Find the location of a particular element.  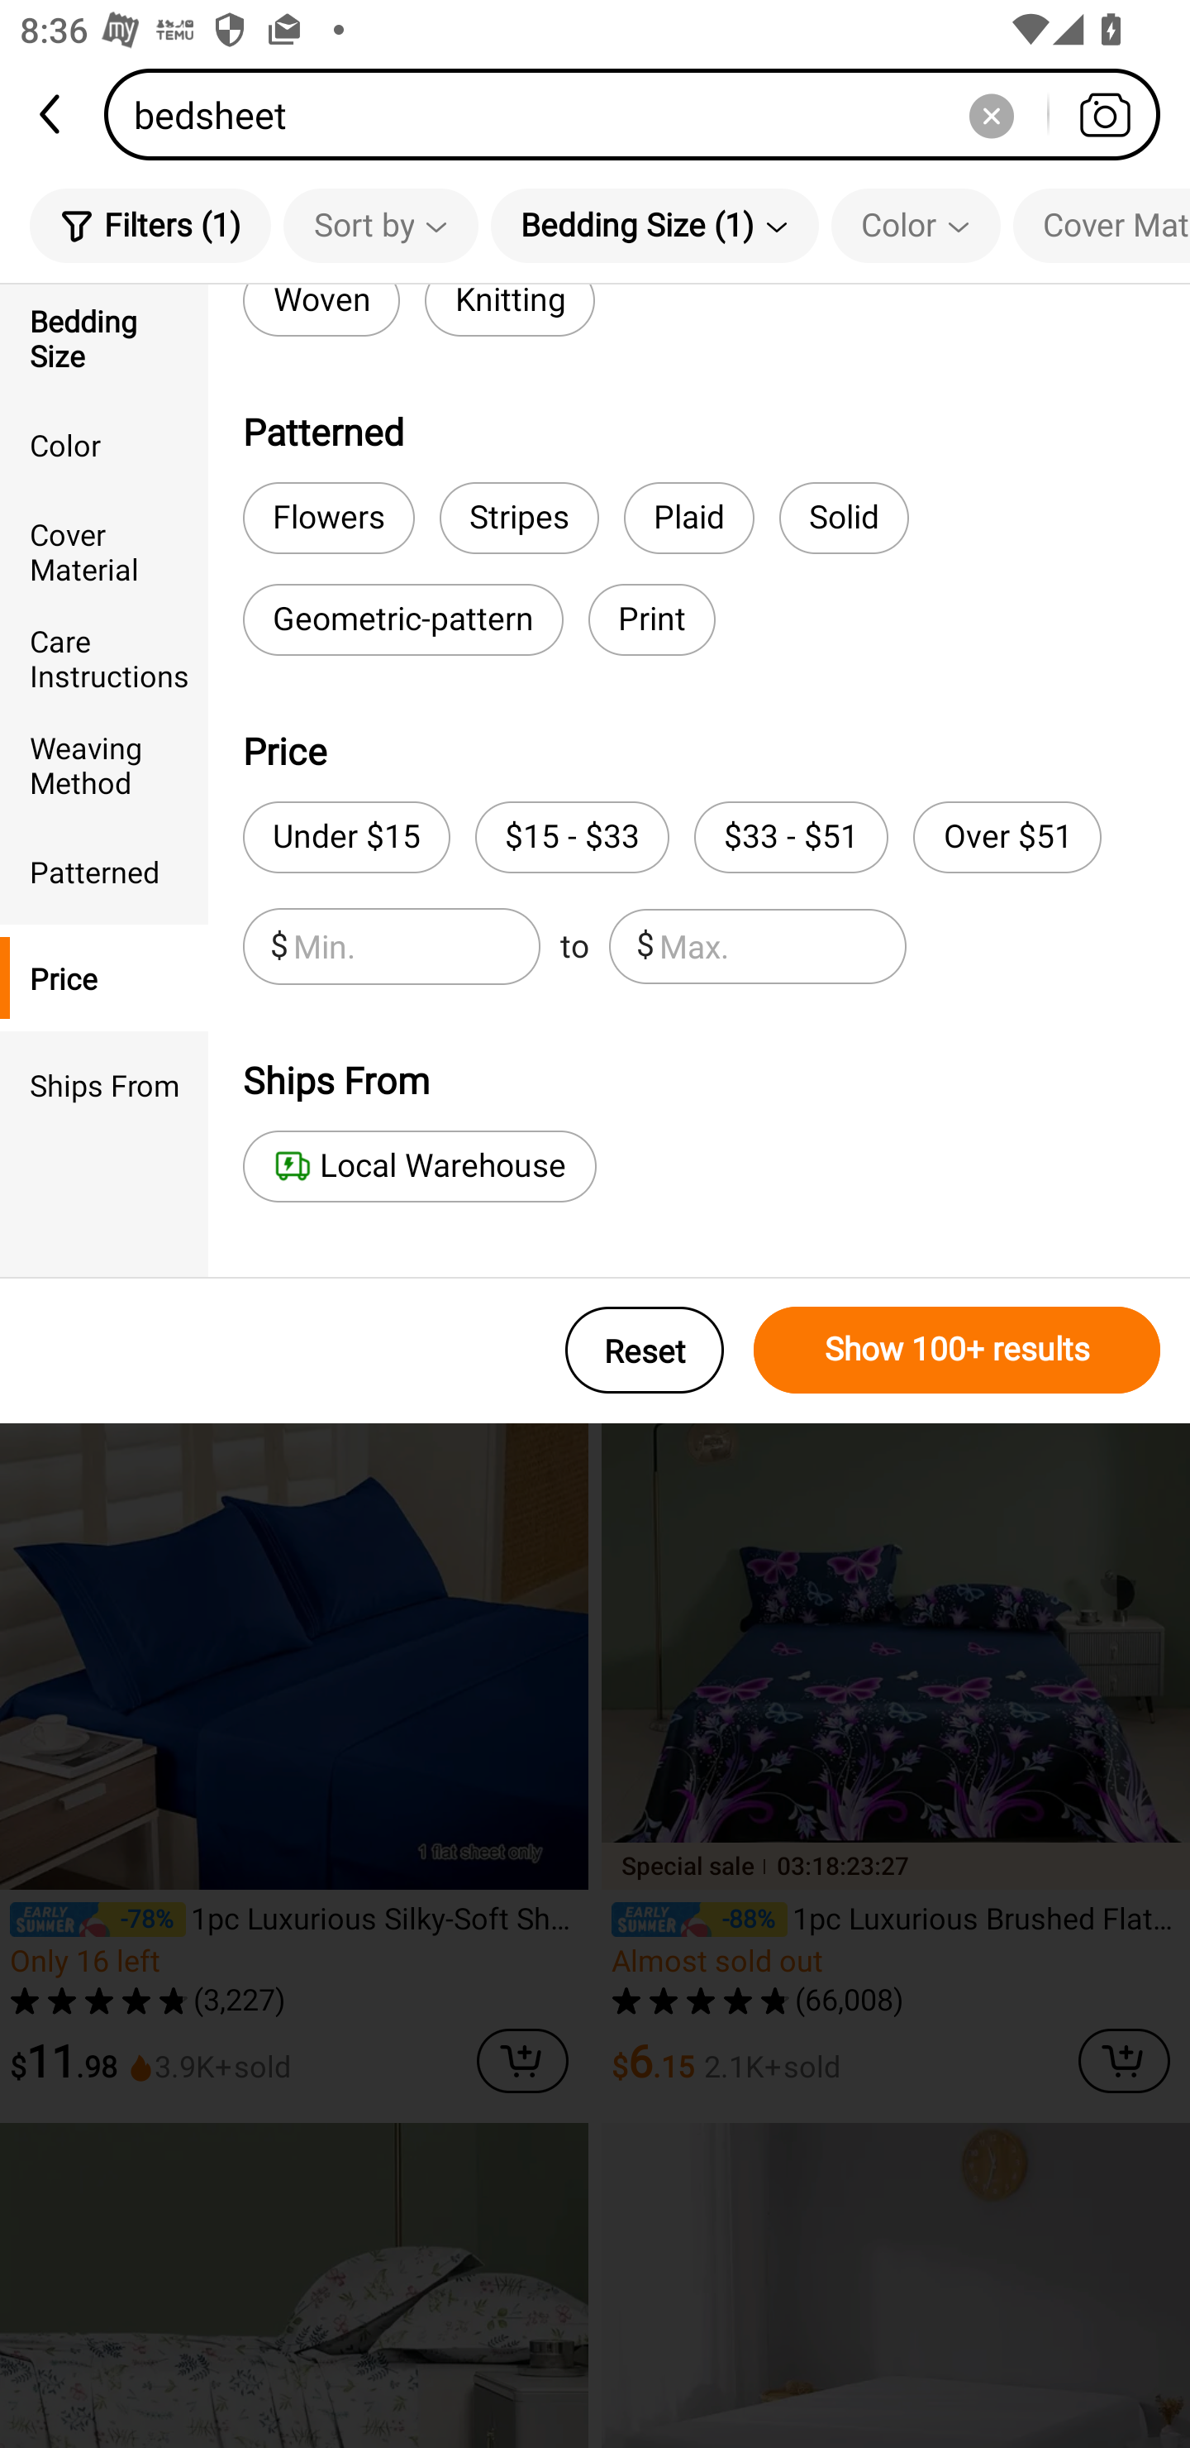

Color is located at coordinates (916, 225).